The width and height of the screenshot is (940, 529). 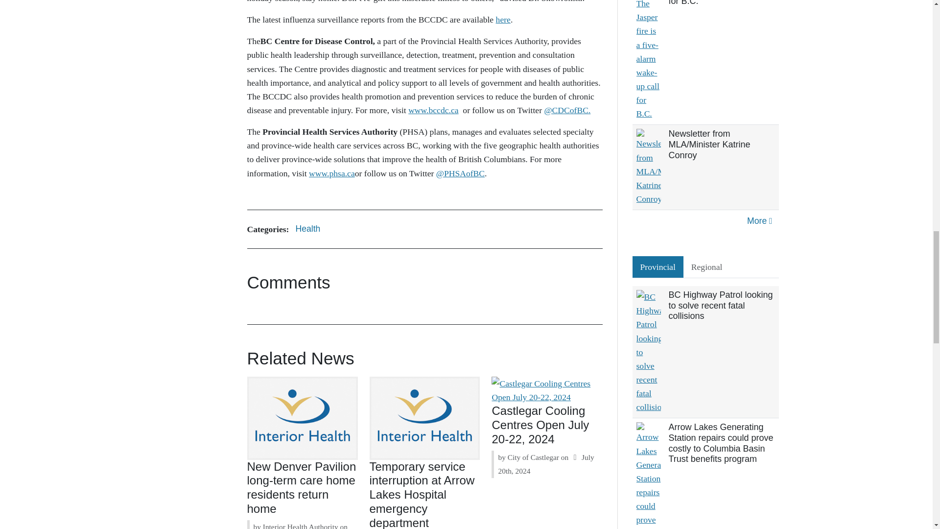 I want to click on here, so click(x=503, y=20).